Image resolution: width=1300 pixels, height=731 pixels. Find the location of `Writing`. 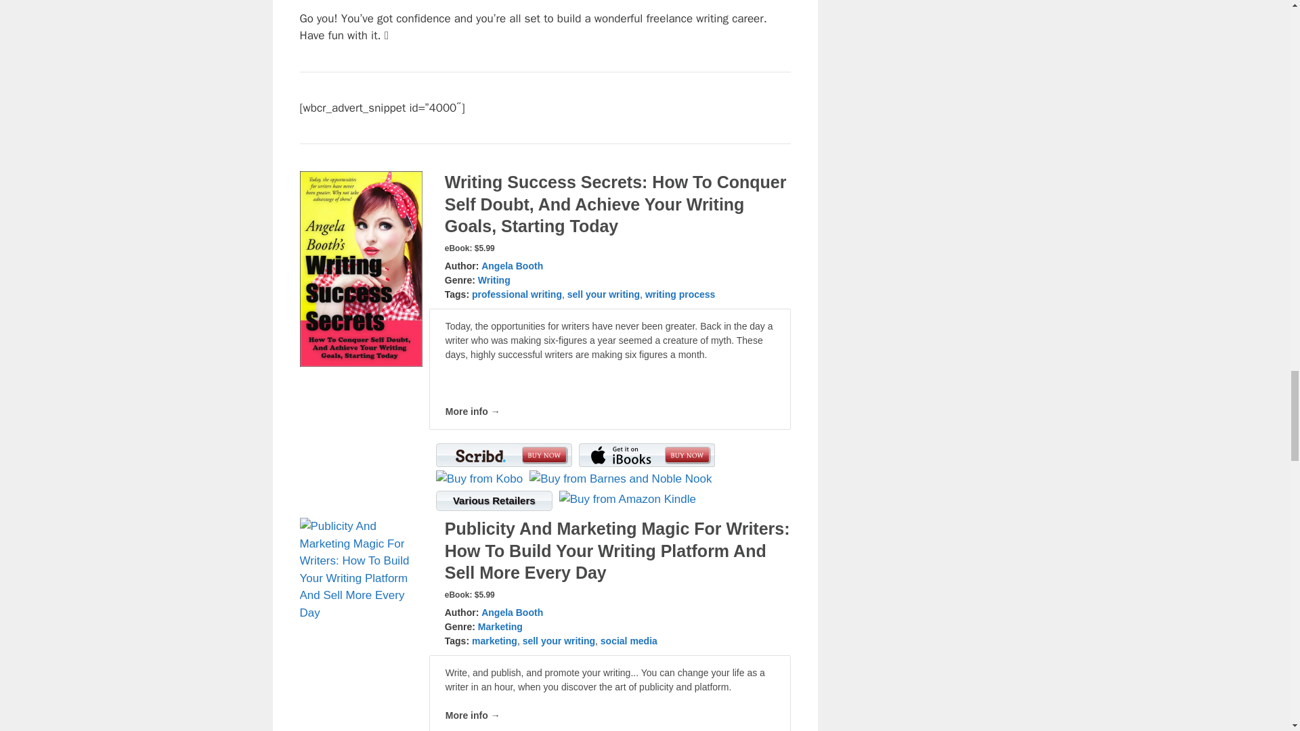

Writing is located at coordinates (494, 280).